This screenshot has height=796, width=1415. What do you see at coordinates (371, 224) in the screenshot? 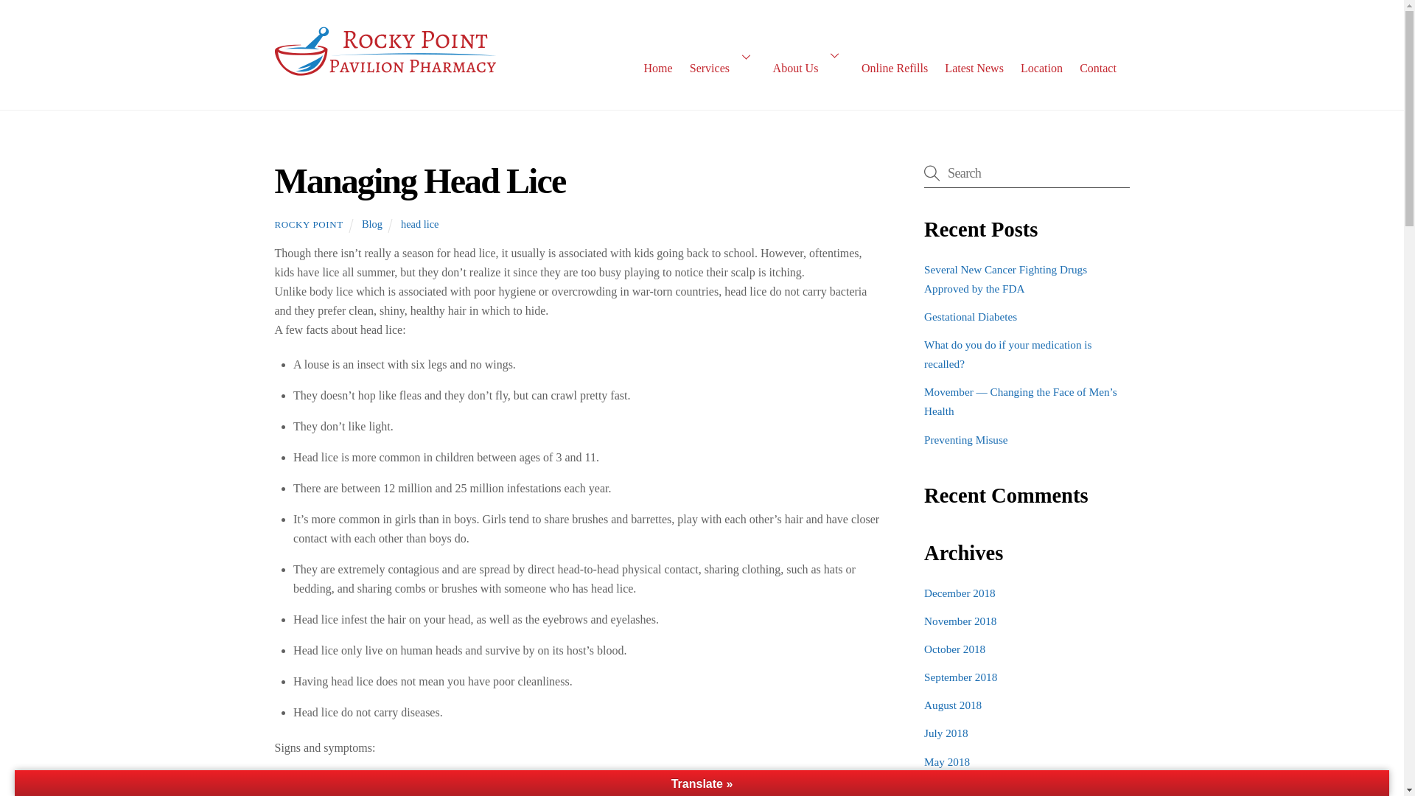
I see `Blog` at bounding box center [371, 224].